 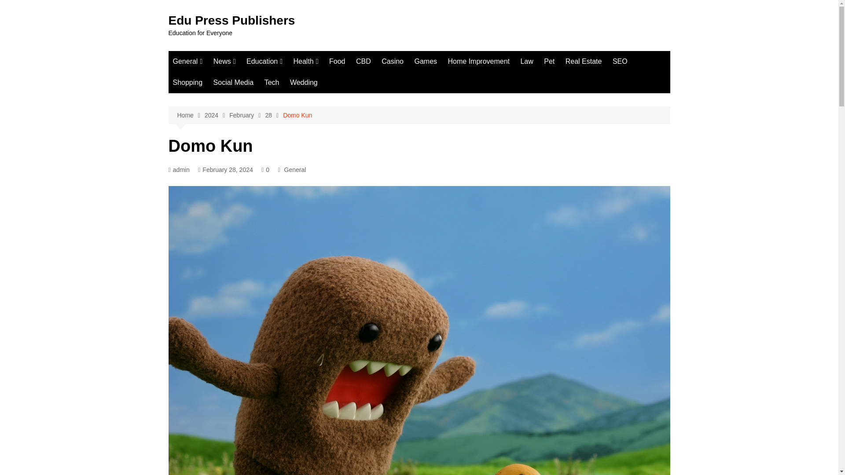 What do you see at coordinates (217, 108) in the screenshot?
I see `Beauty` at bounding box center [217, 108].